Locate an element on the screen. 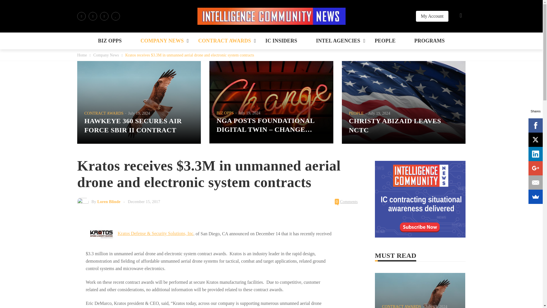 Image resolution: width=547 pixels, height=308 pixels. Home is located at coordinates (82, 55).